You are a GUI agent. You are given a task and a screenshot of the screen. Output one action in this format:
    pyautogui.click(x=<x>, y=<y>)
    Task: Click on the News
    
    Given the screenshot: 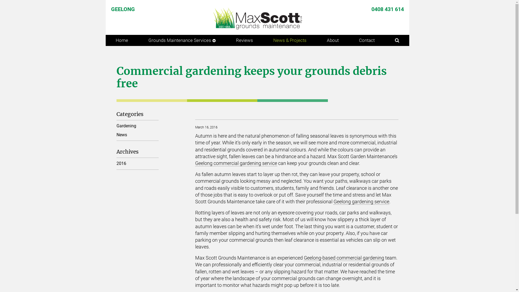 What is the action you would take?
    pyautogui.click(x=138, y=135)
    